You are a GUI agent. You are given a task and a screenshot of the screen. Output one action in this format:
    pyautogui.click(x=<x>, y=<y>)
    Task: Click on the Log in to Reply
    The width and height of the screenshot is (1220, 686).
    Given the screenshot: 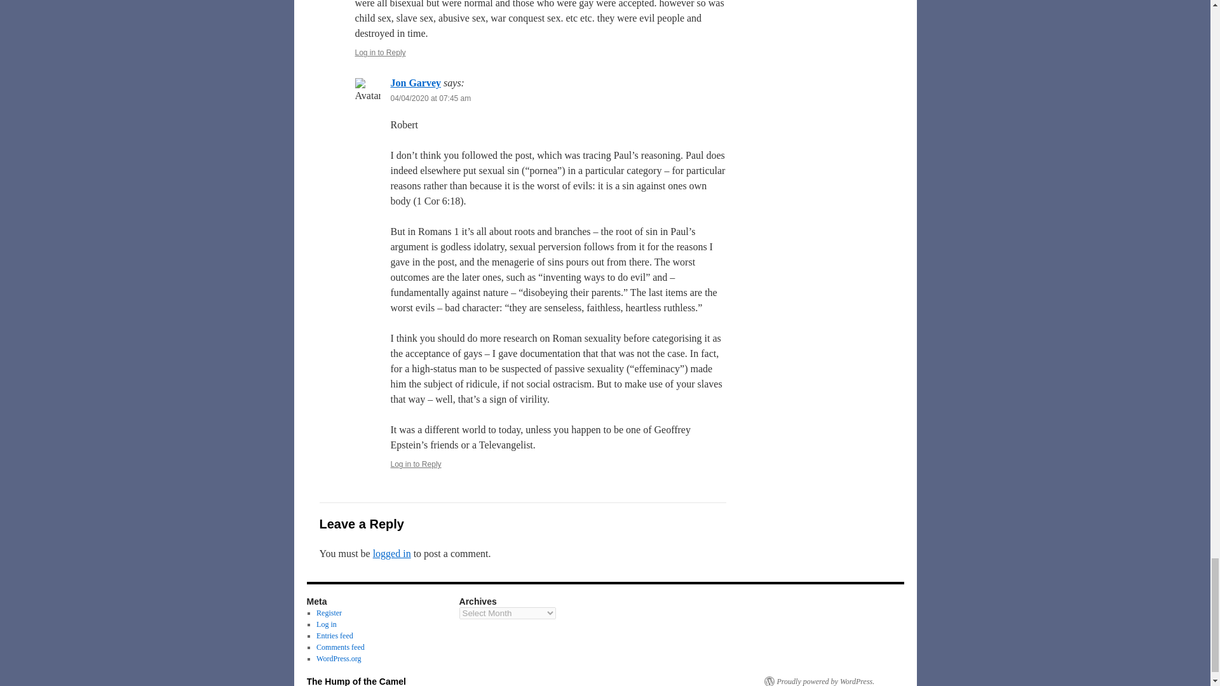 What is the action you would take?
    pyautogui.click(x=380, y=52)
    